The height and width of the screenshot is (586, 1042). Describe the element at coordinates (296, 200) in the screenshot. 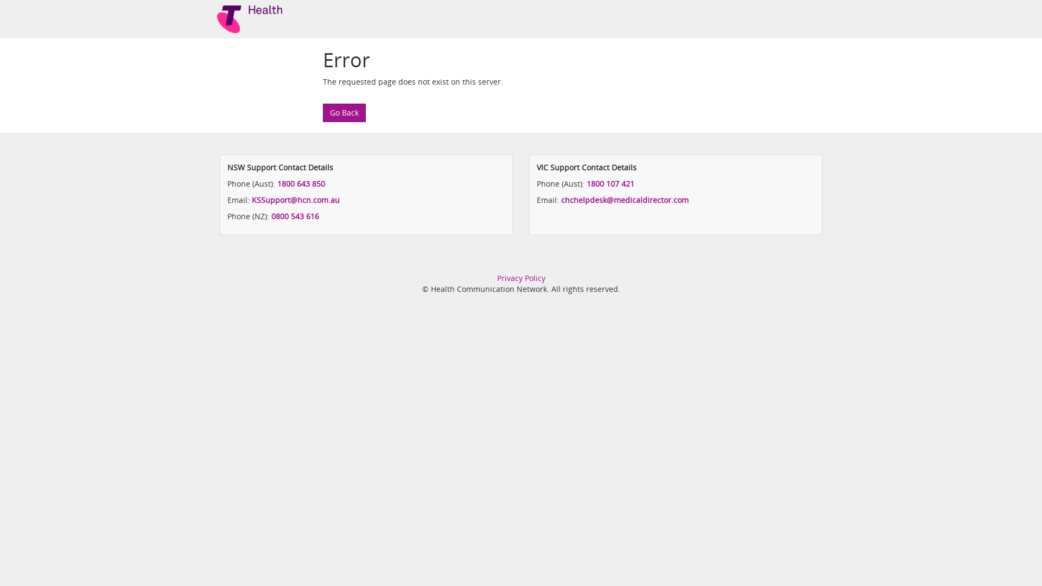

I see `KSSupport@hcn.com.au` at that location.